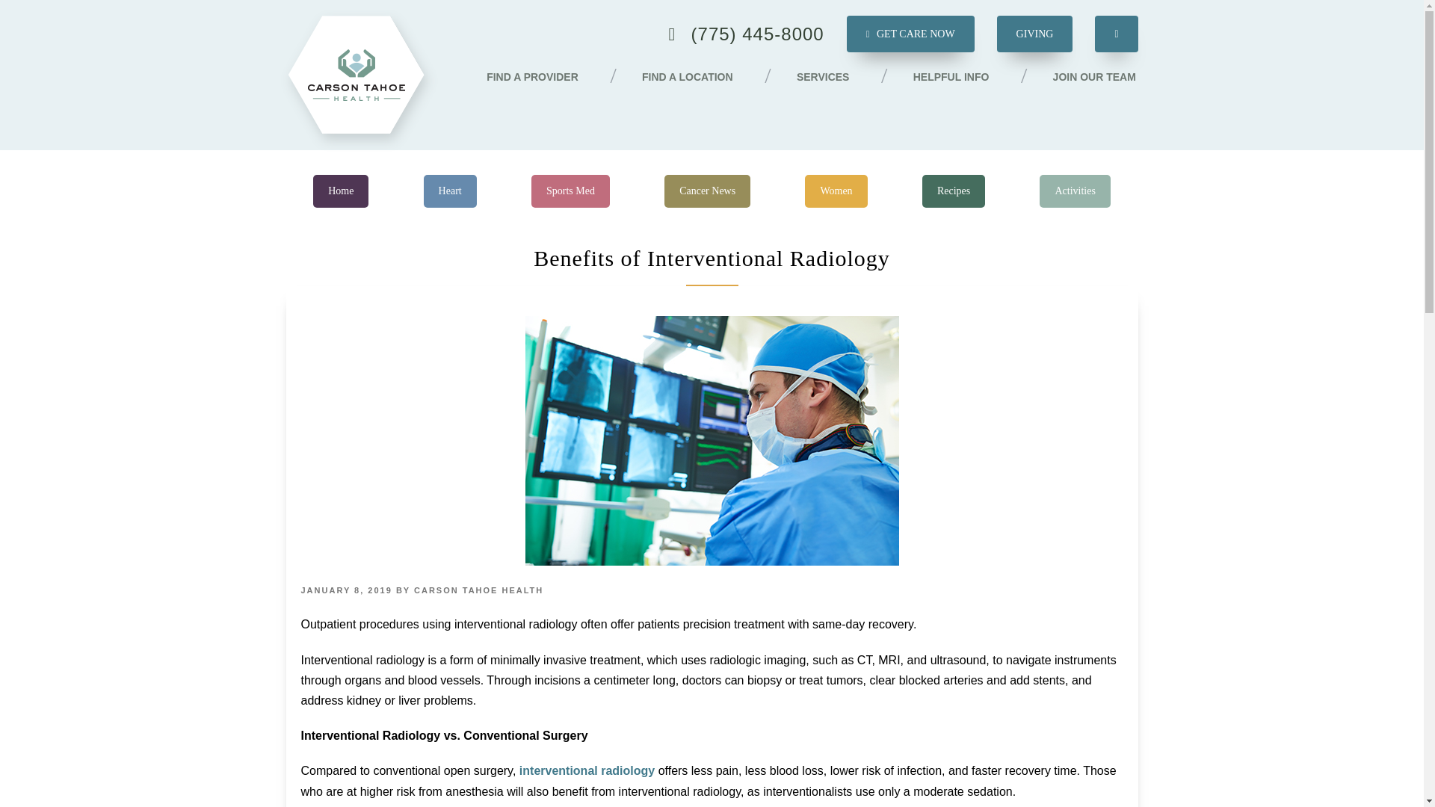  I want to click on Join Our Team, so click(1094, 78).